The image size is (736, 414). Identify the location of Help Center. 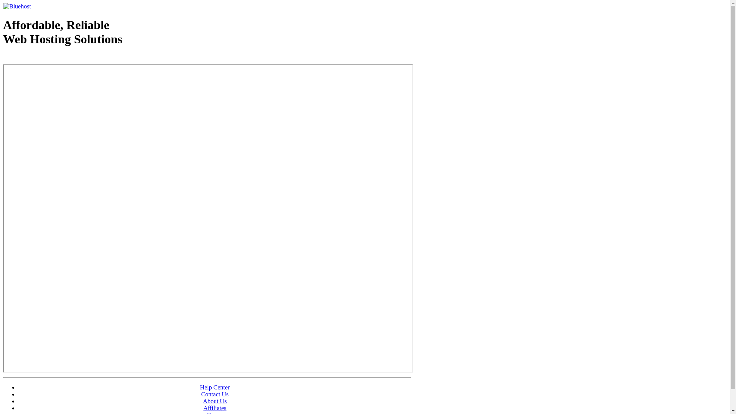
(215, 387).